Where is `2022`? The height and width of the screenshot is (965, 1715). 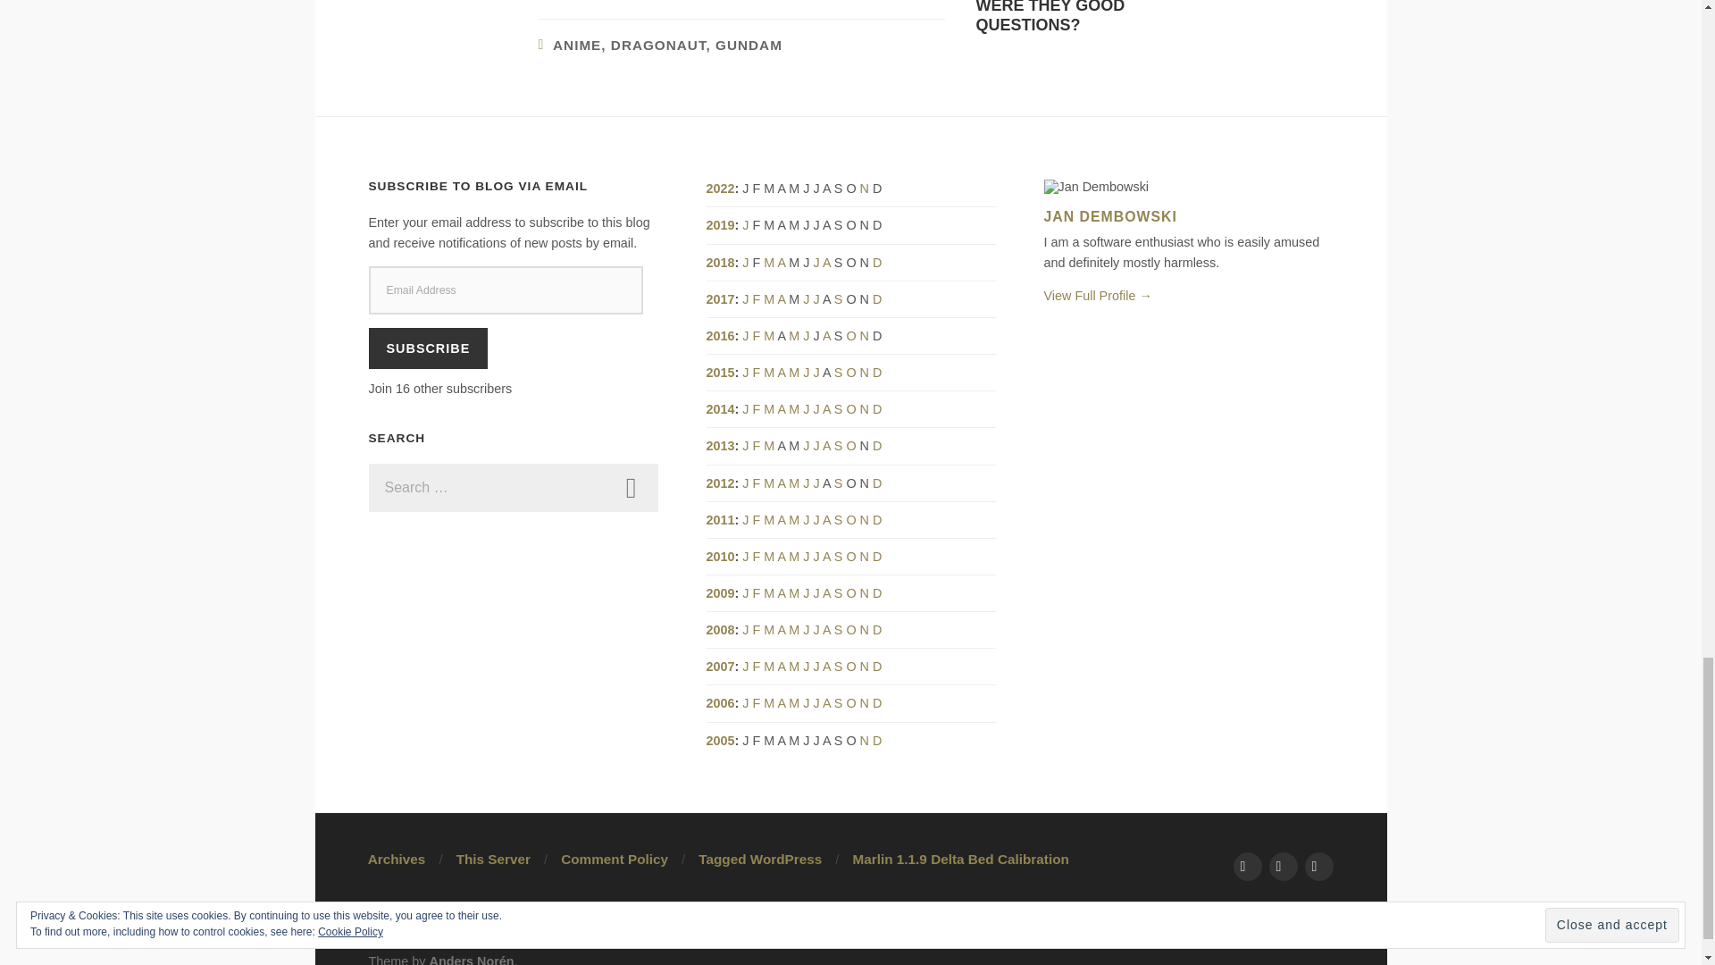 2022 is located at coordinates (630, 488).